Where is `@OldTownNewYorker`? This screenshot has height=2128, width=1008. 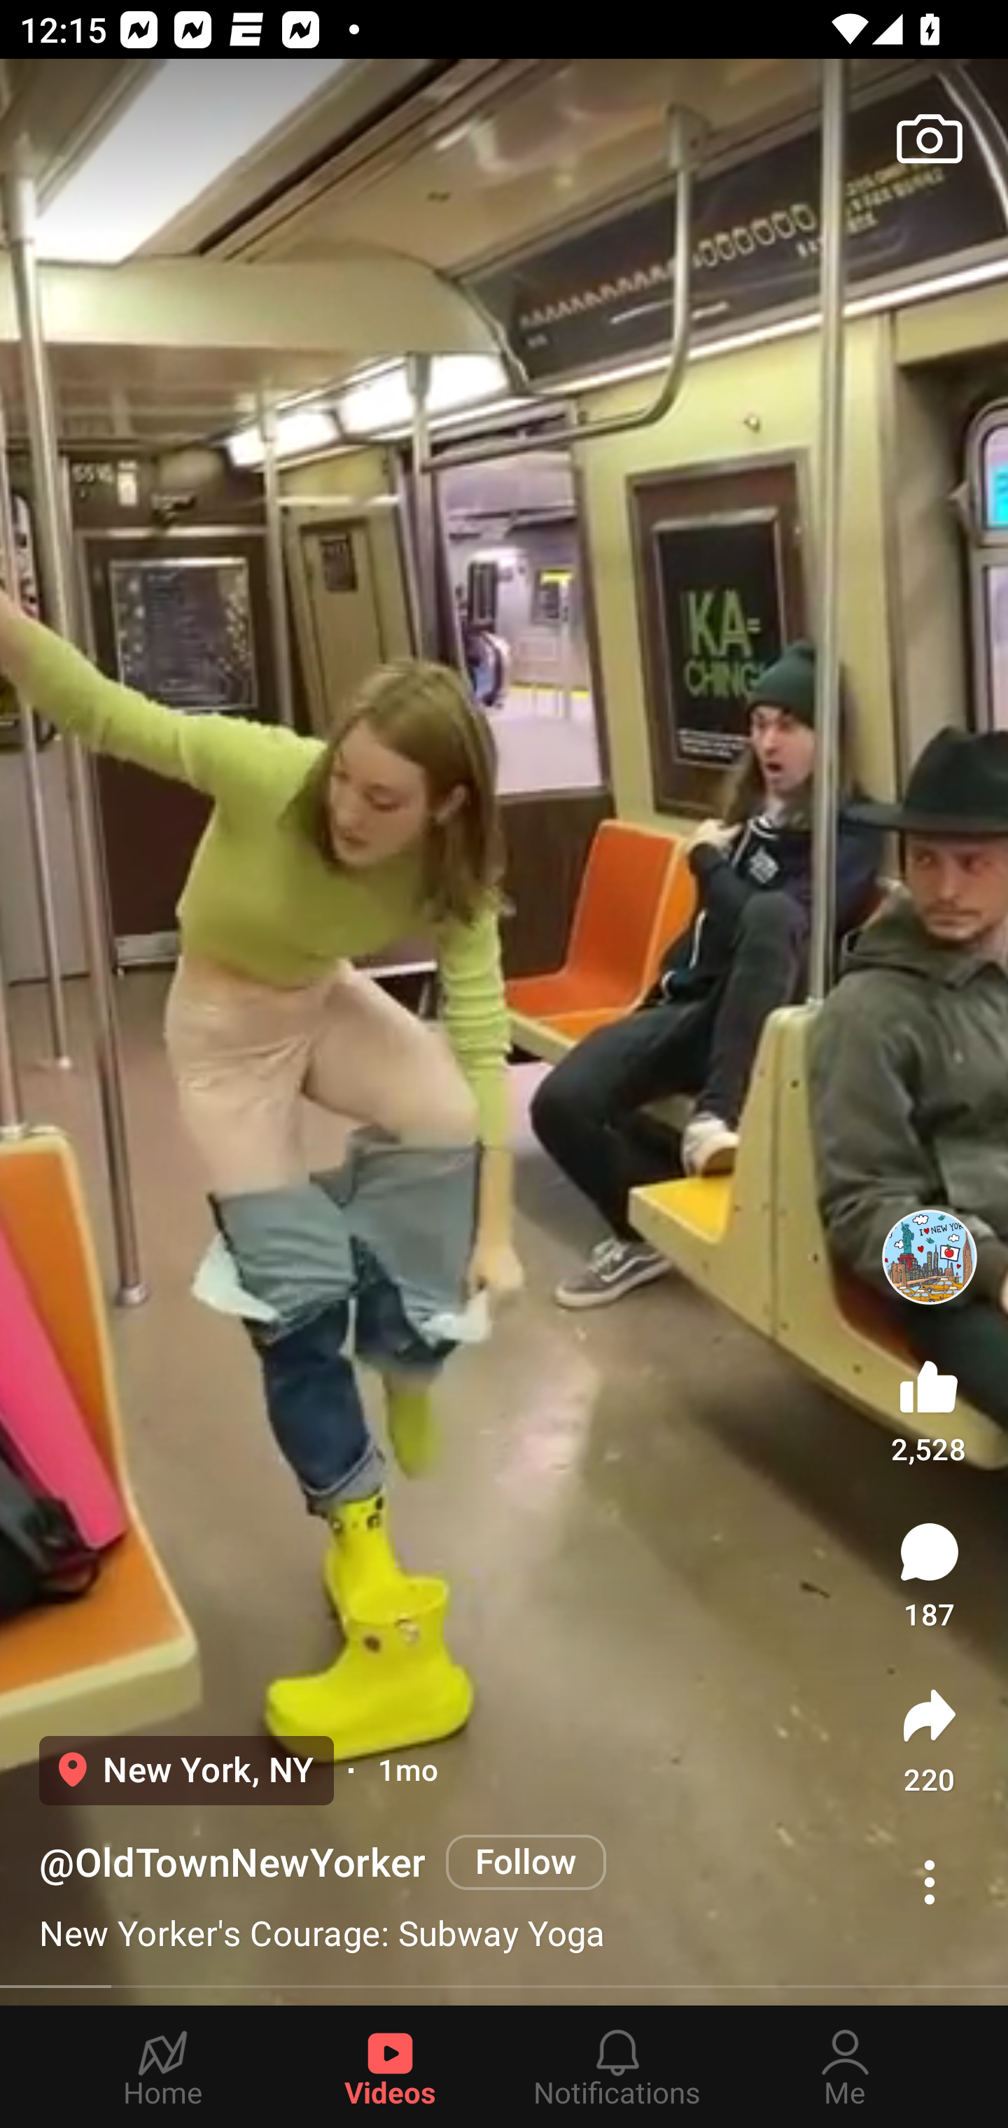 @OldTownNewYorker is located at coordinates (232, 1863).